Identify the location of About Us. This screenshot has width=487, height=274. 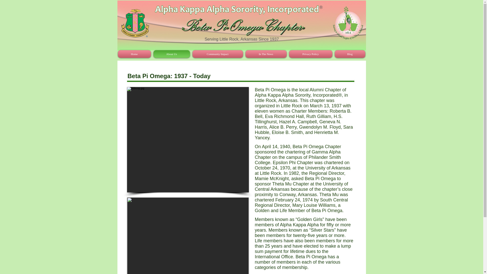
(171, 54).